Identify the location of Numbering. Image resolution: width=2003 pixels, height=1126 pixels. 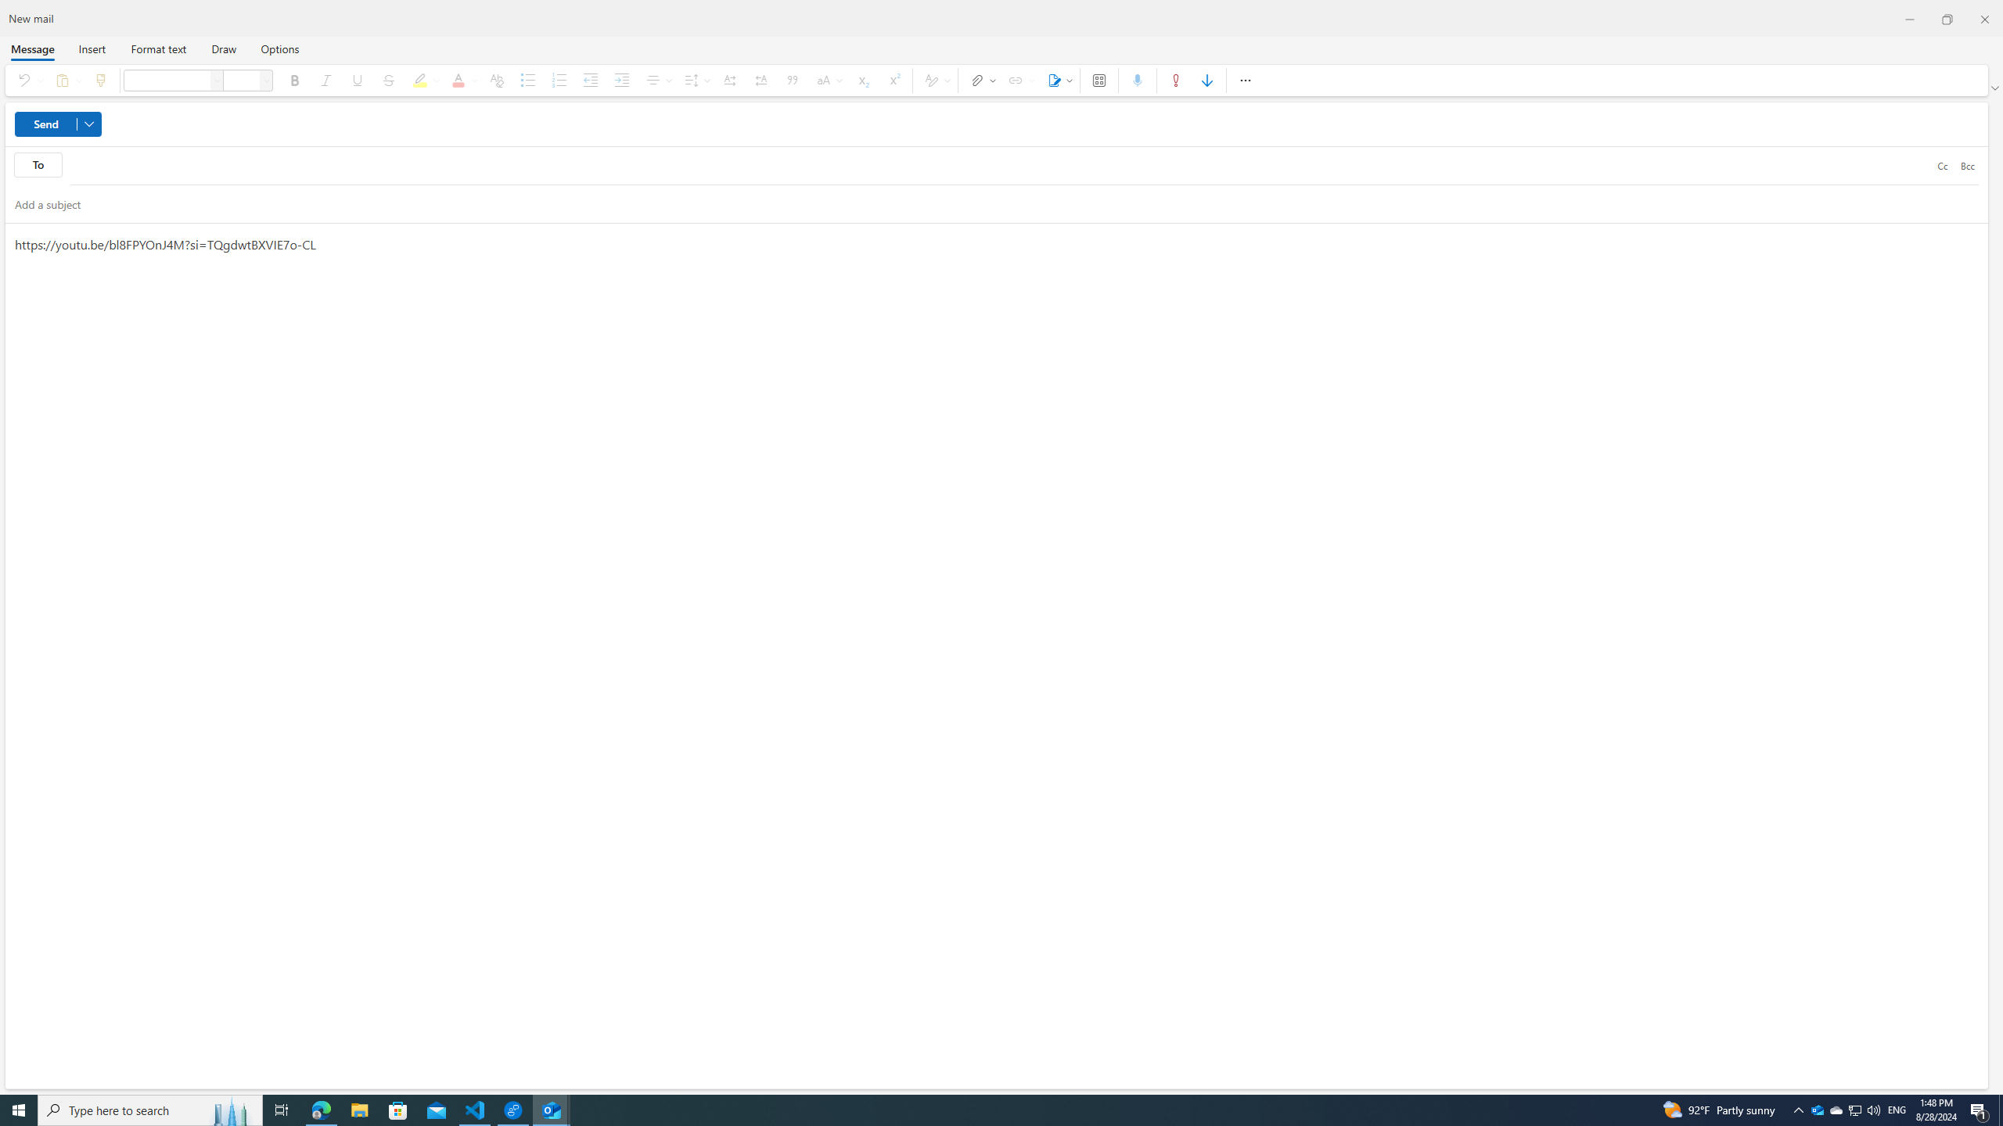
(559, 80).